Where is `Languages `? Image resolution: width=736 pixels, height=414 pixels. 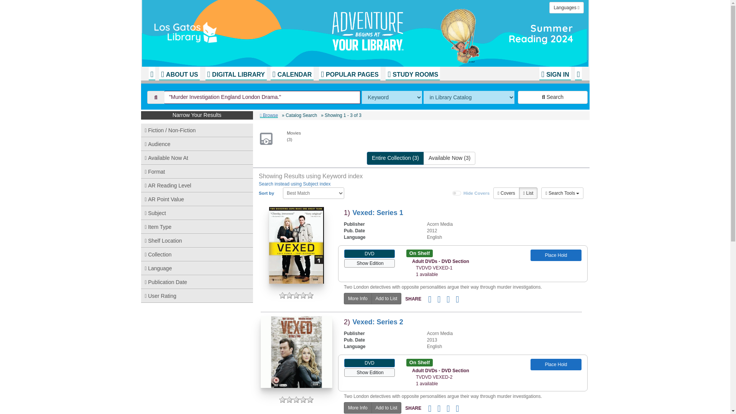
Languages  is located at coordinates (566, 8).